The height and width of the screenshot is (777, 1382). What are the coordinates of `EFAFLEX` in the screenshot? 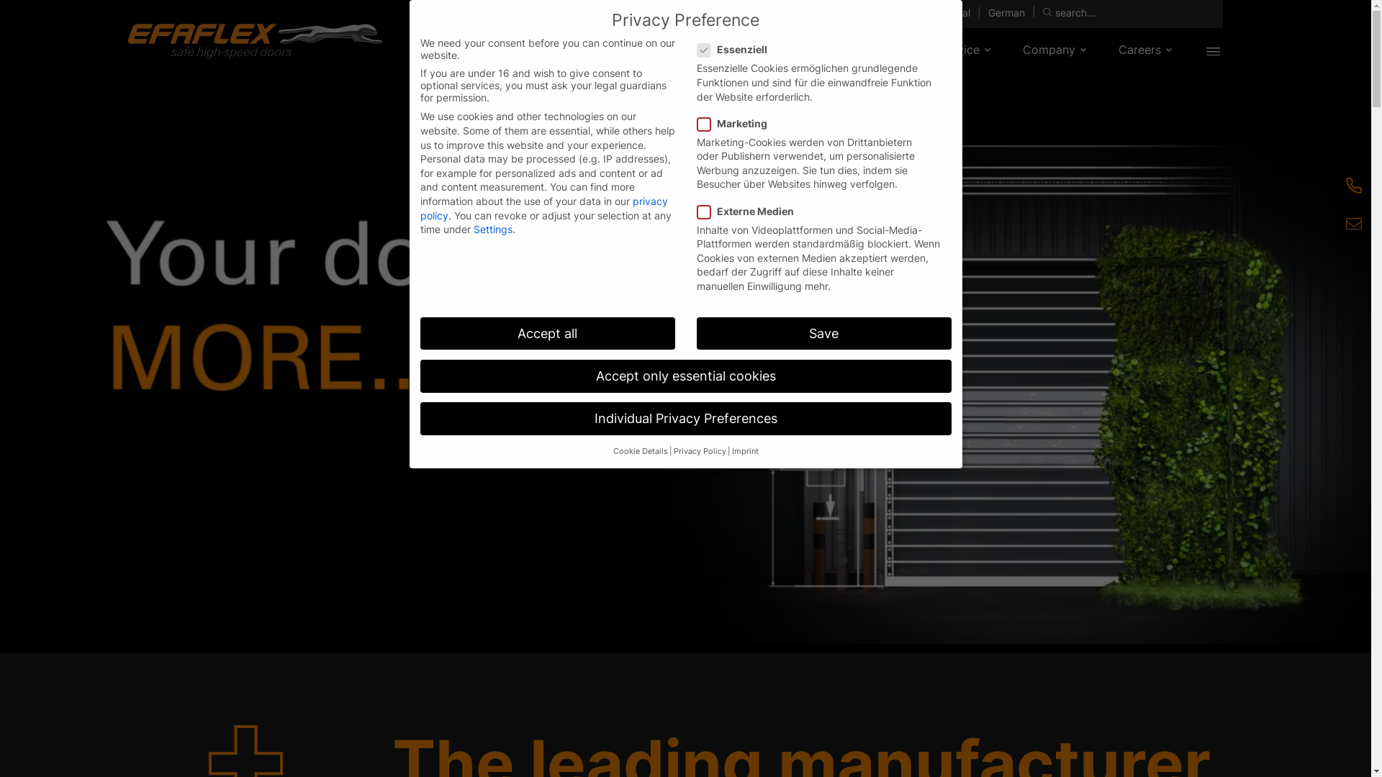 It's located at (254, 41).